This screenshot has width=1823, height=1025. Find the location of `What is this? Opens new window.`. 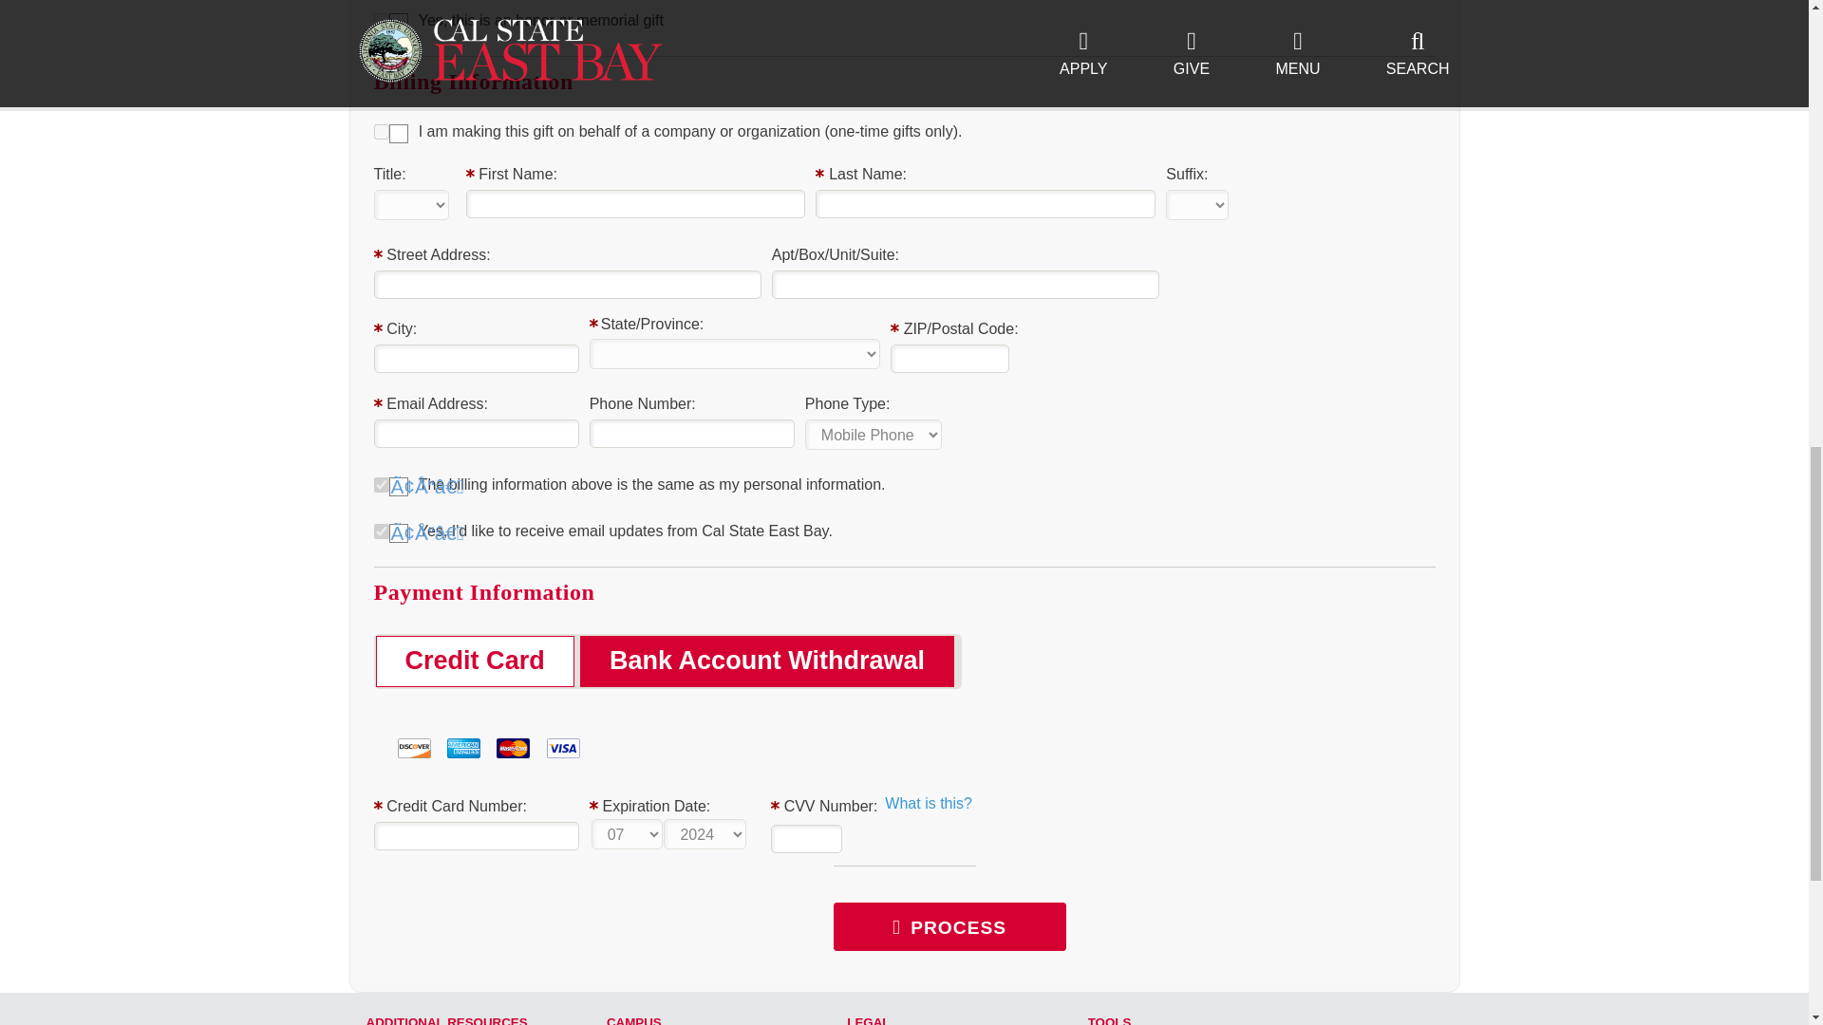

What is this? Opens new window. is located at coordinates (928, 803).